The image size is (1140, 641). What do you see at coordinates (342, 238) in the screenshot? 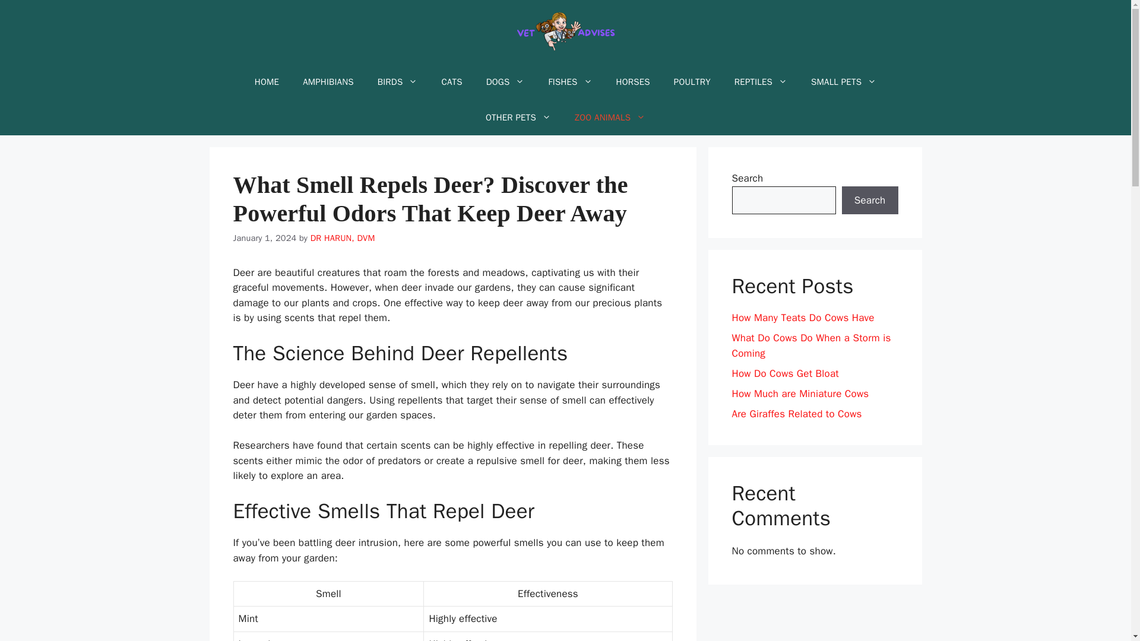
I see `View all posts by DR HARUN, DVM` at bounding box center [342, 238].